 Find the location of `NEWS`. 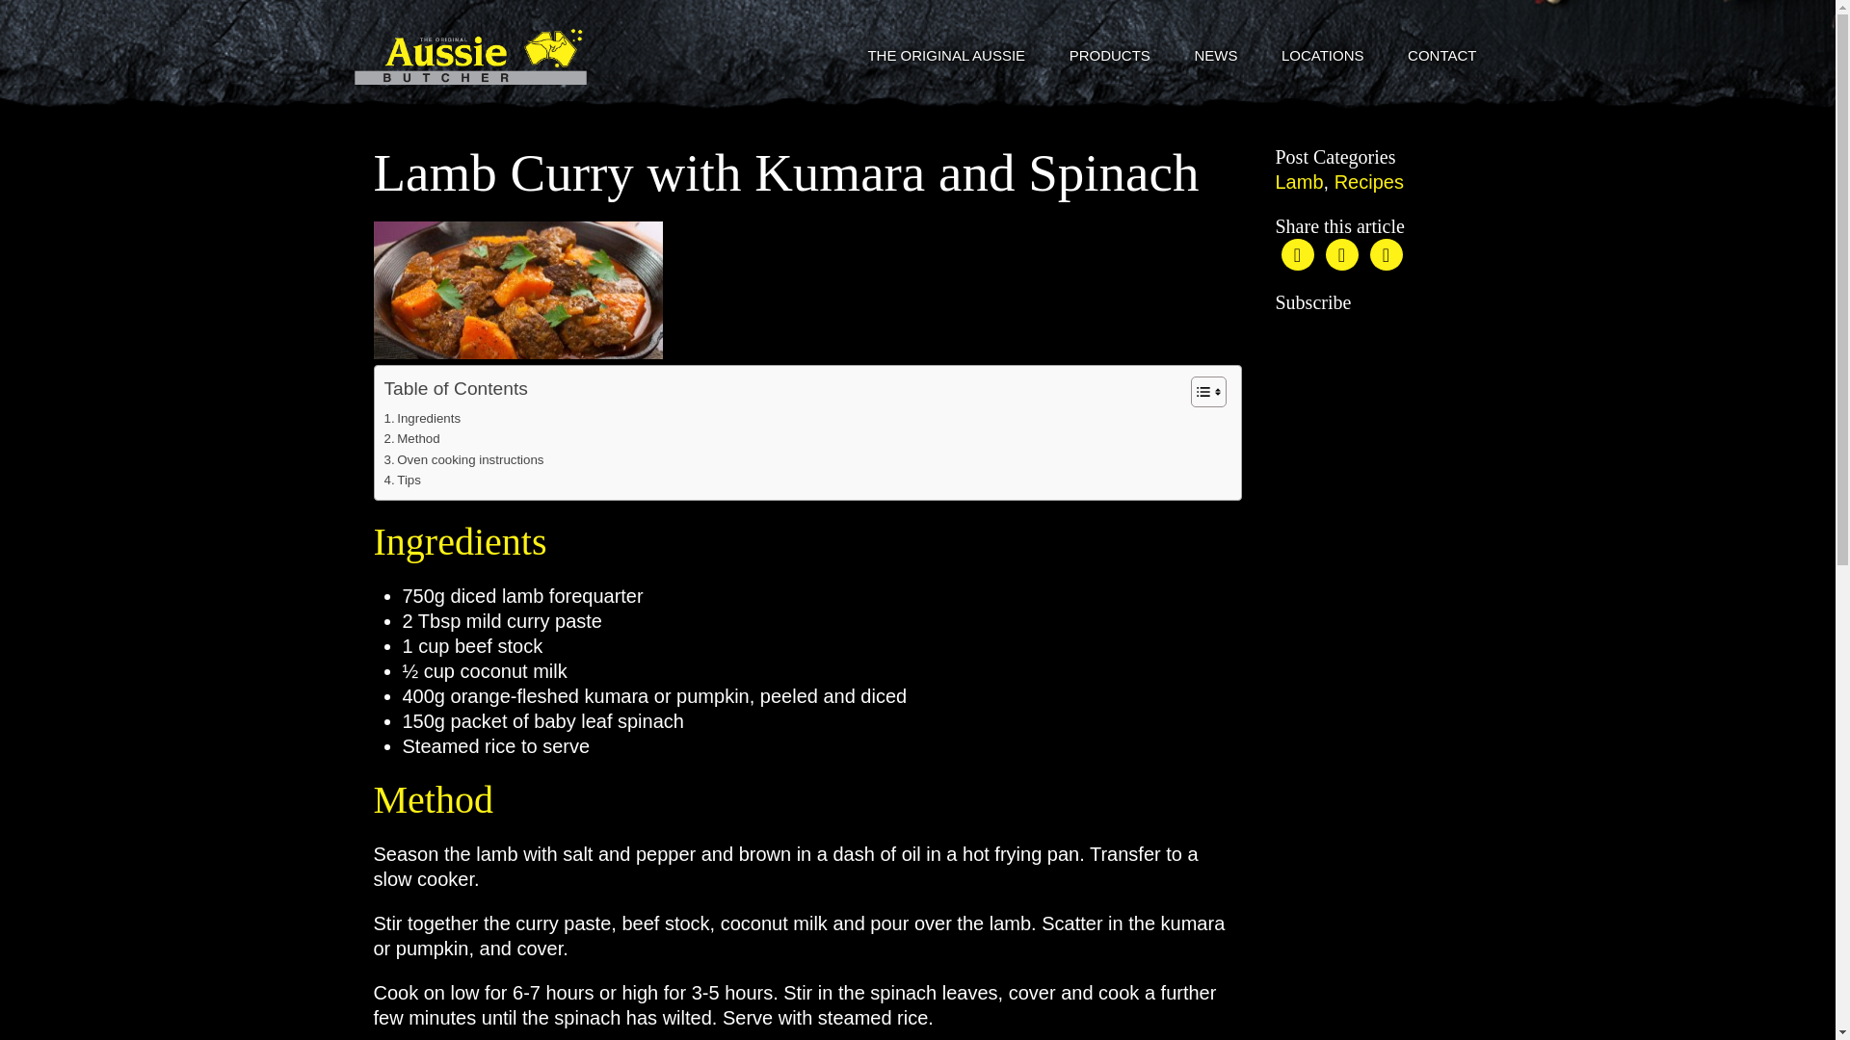

NEWS is located at coordinates (1215, 56).